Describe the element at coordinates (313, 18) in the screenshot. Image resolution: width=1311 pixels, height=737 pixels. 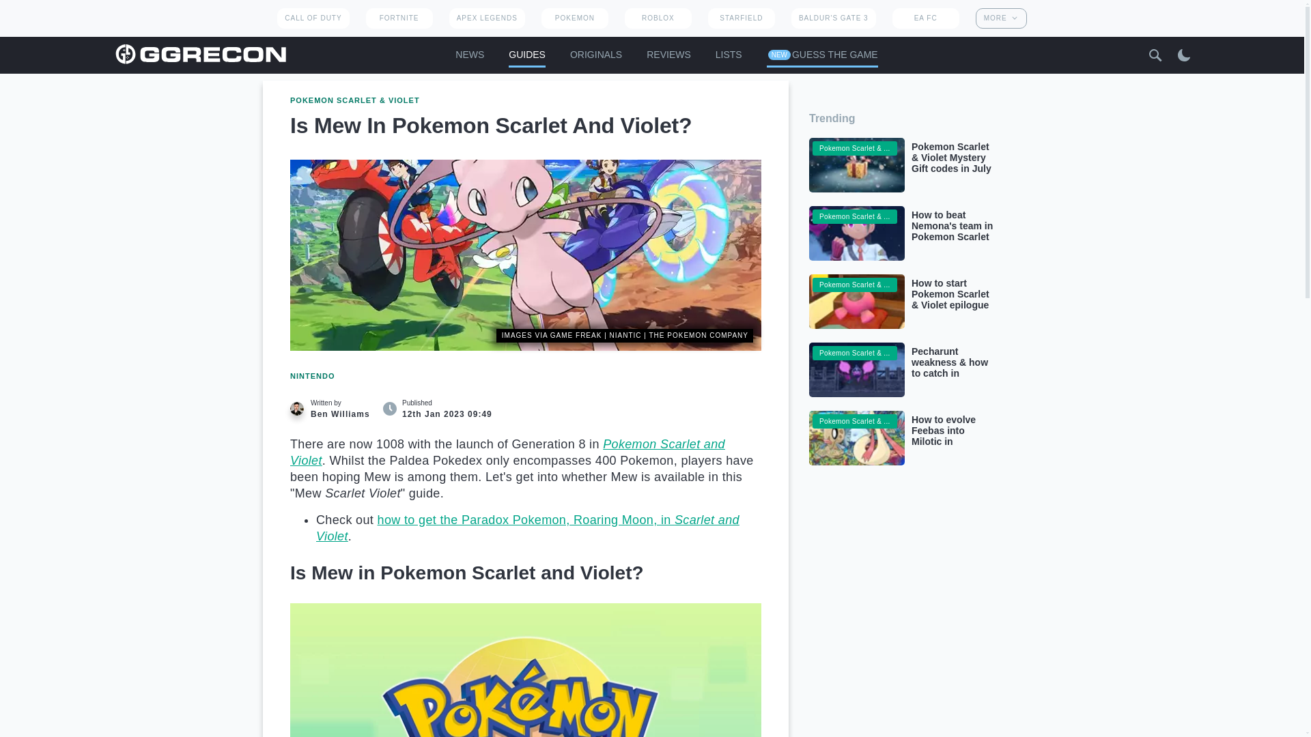
I see `CALL OF DUTY` at that location.